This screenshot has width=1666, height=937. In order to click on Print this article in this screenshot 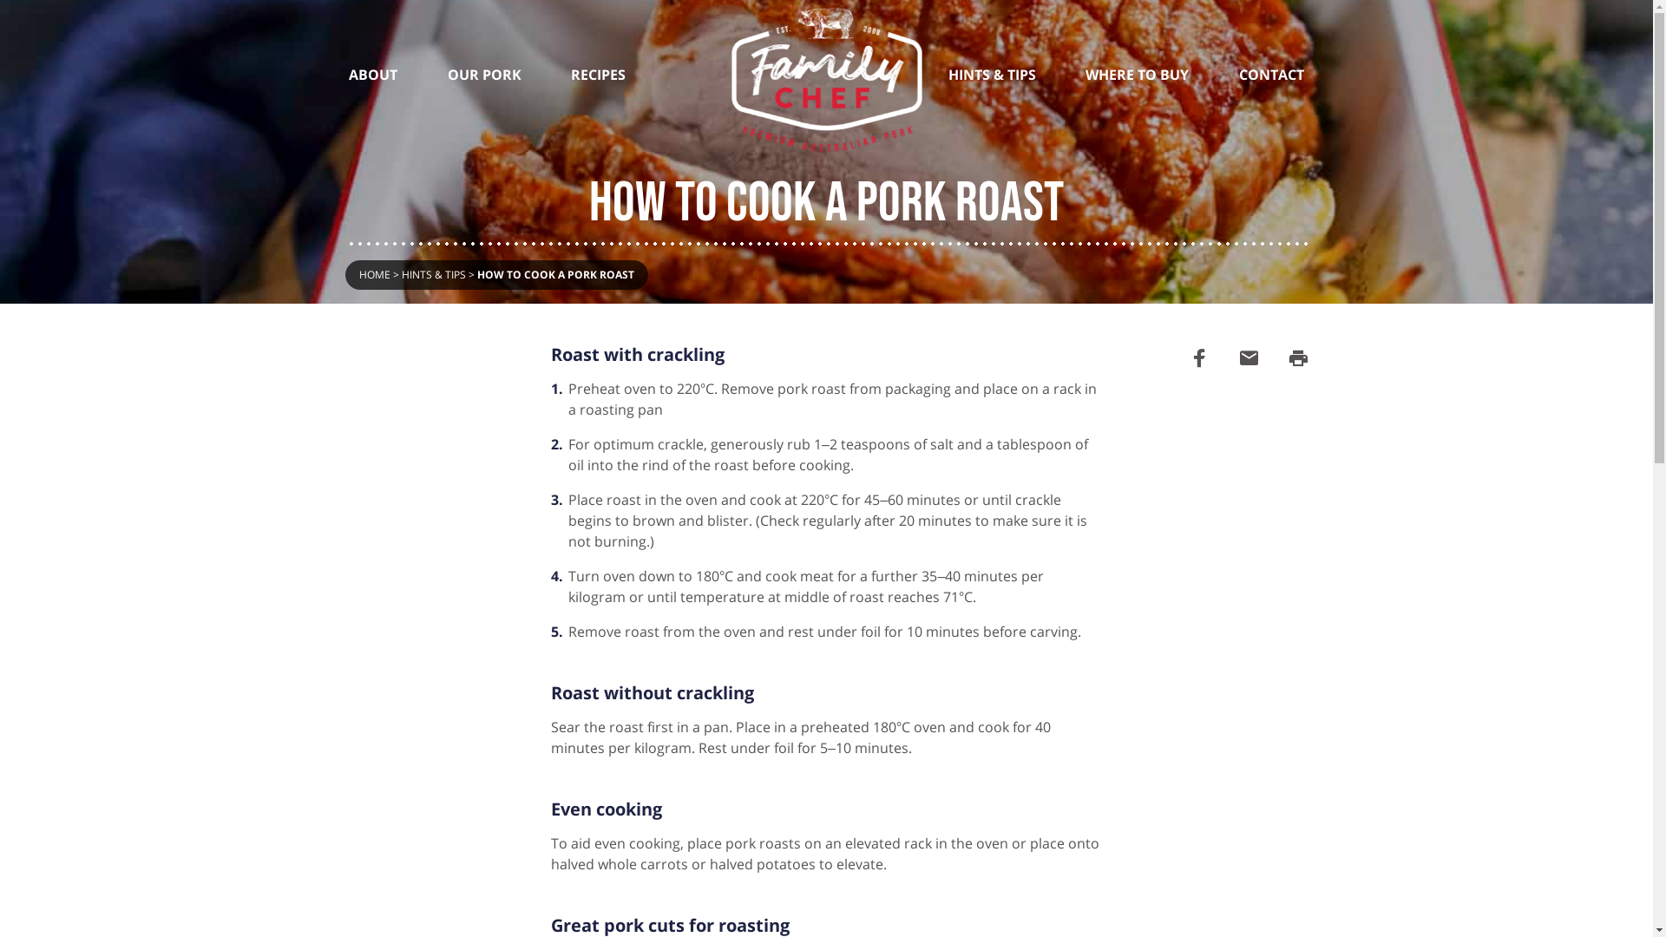, I will do `click(1298, 359)`.